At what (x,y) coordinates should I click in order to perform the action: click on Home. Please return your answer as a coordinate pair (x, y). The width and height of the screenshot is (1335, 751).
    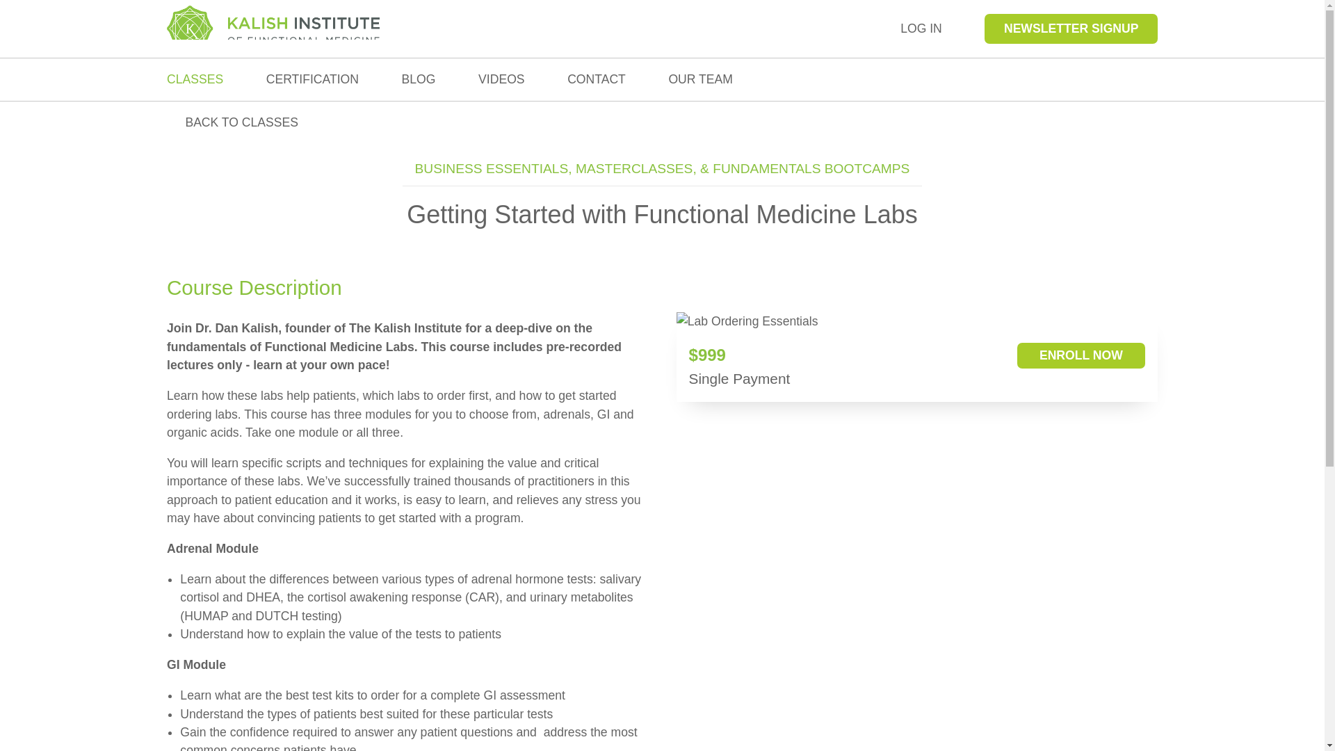
    Looking at the image, I should click on (273, 28).